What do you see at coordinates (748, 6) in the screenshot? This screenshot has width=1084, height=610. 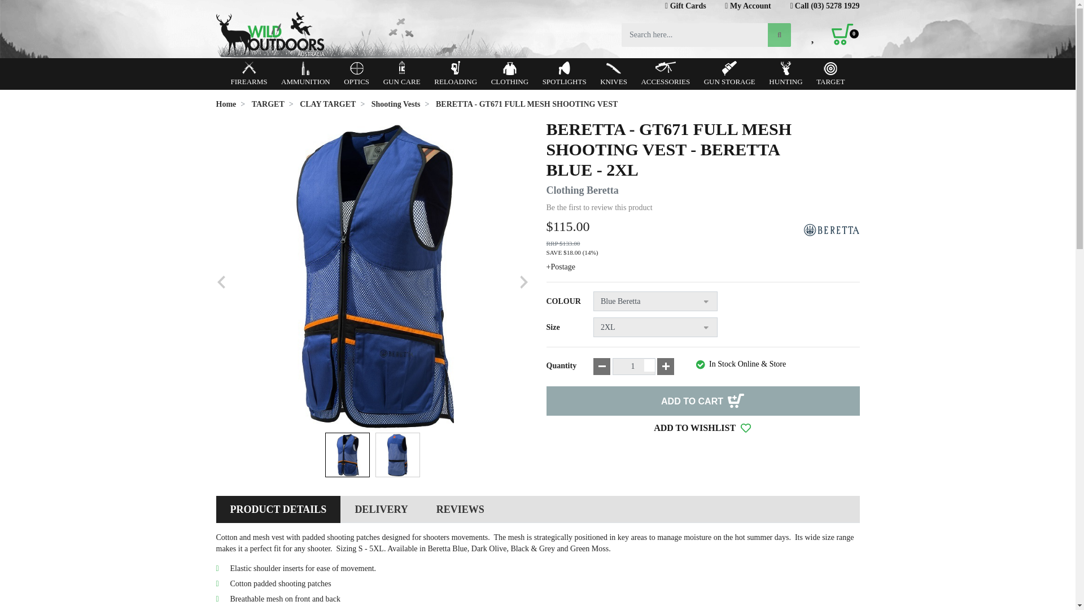 I see `My Account` at bounding box center [748, 6].